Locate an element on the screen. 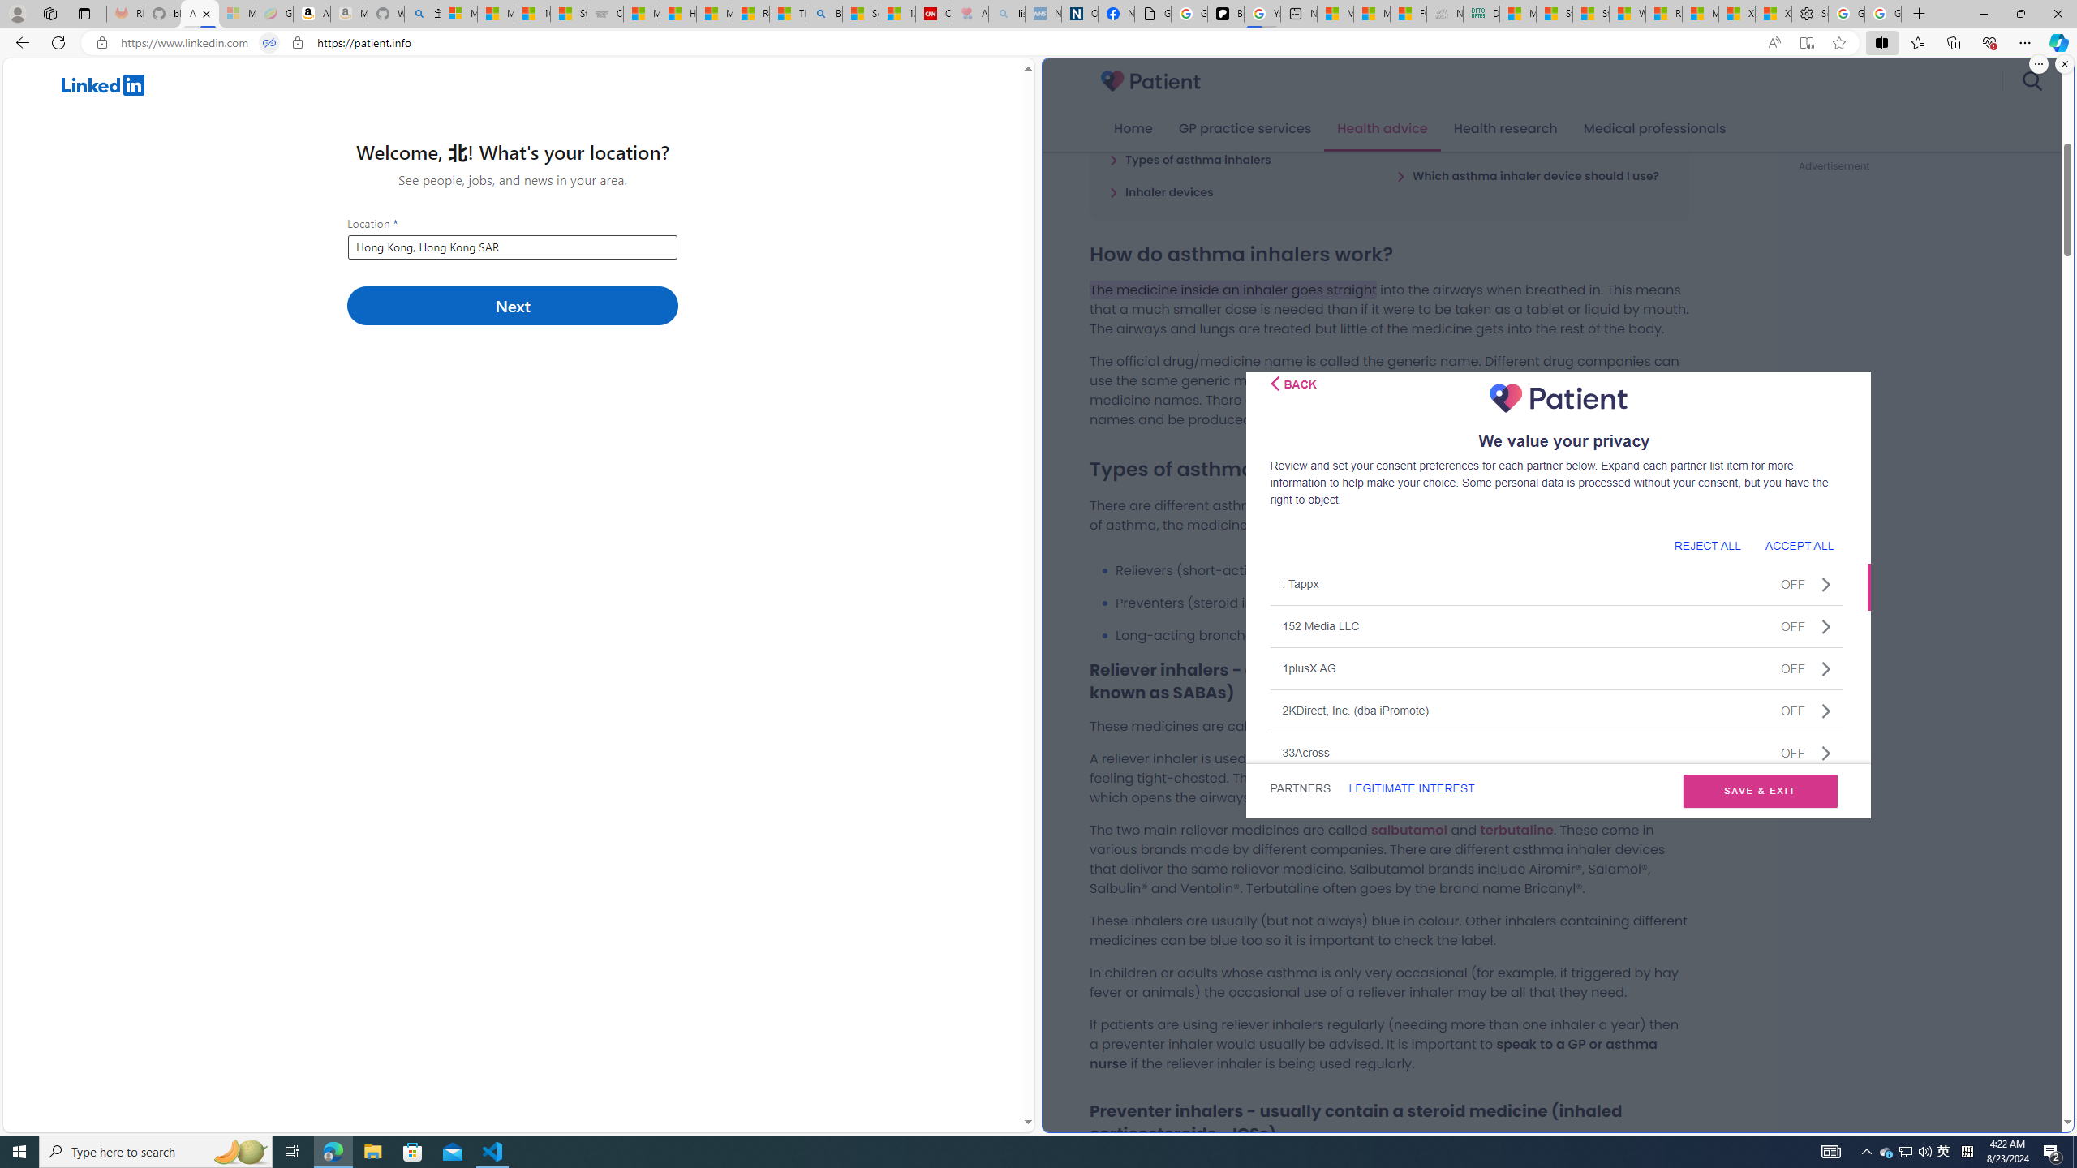 The width and height of the screenshot is (2077, 1168). salbutamol is located at coordinates (1408, 829).